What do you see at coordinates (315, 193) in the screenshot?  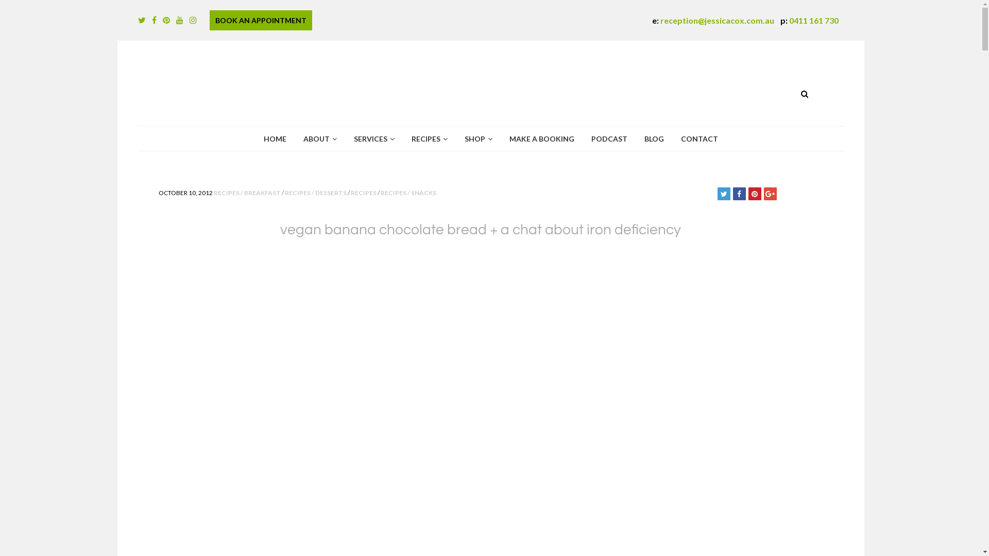 I see `RECIPES / DESSERTS` at bounding box center [315, 193].